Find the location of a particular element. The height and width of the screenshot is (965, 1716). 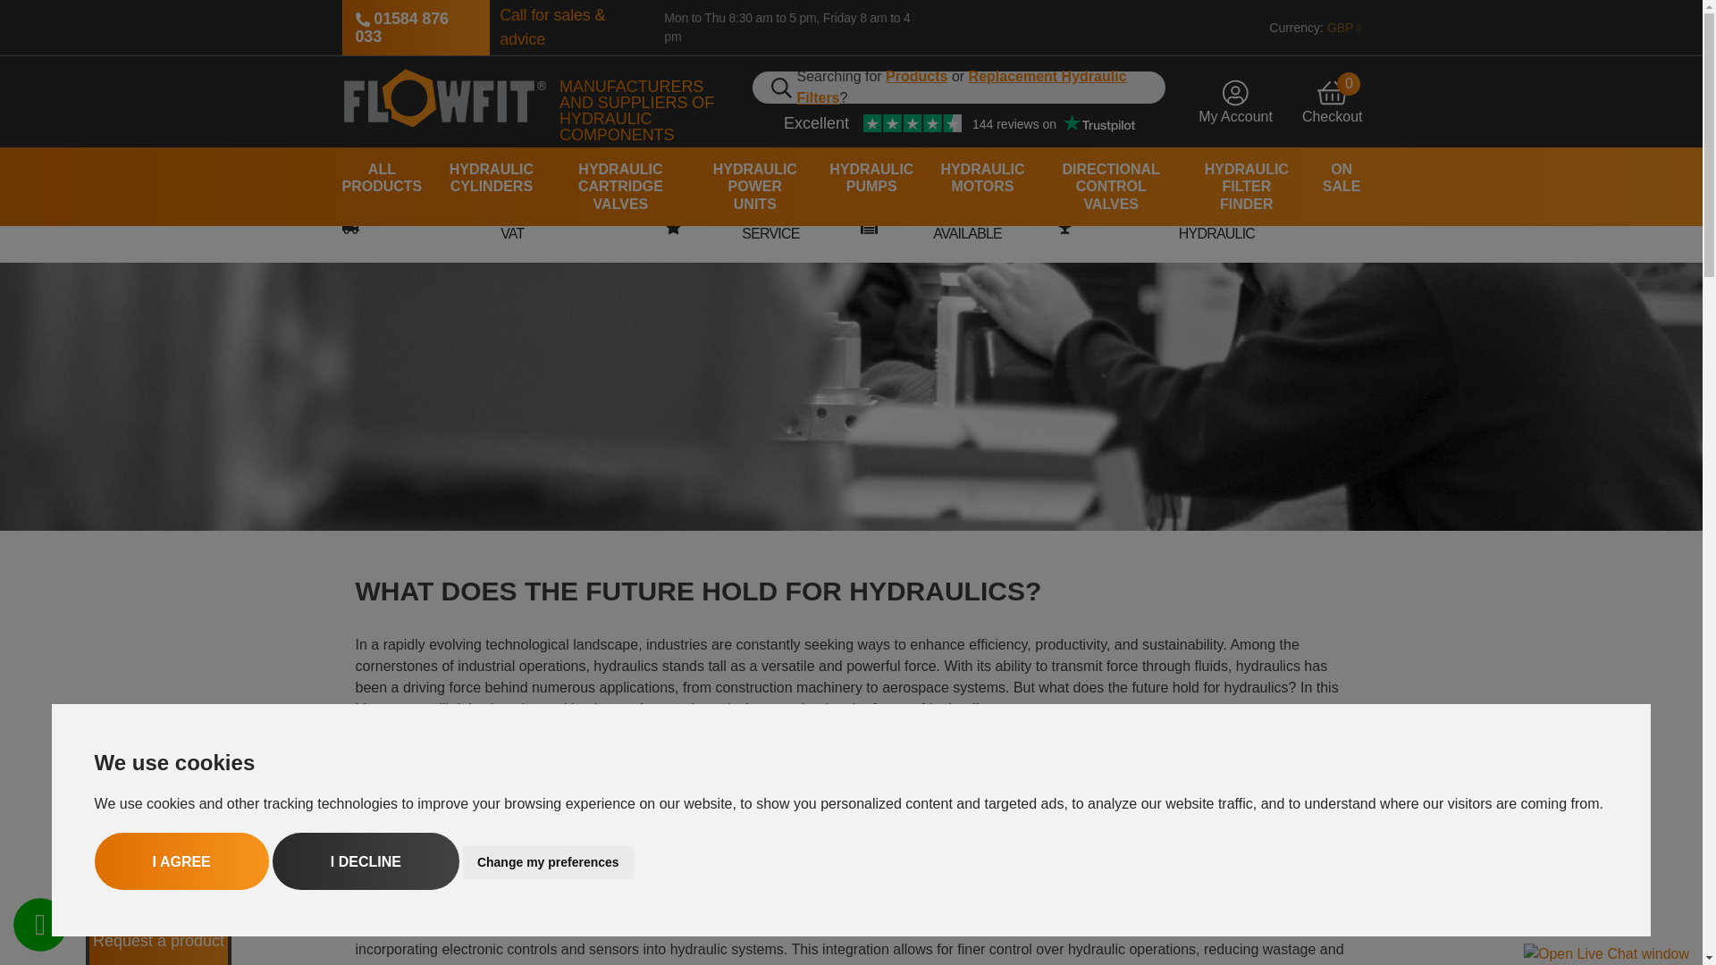

Products is located at coordinates (915, 77).